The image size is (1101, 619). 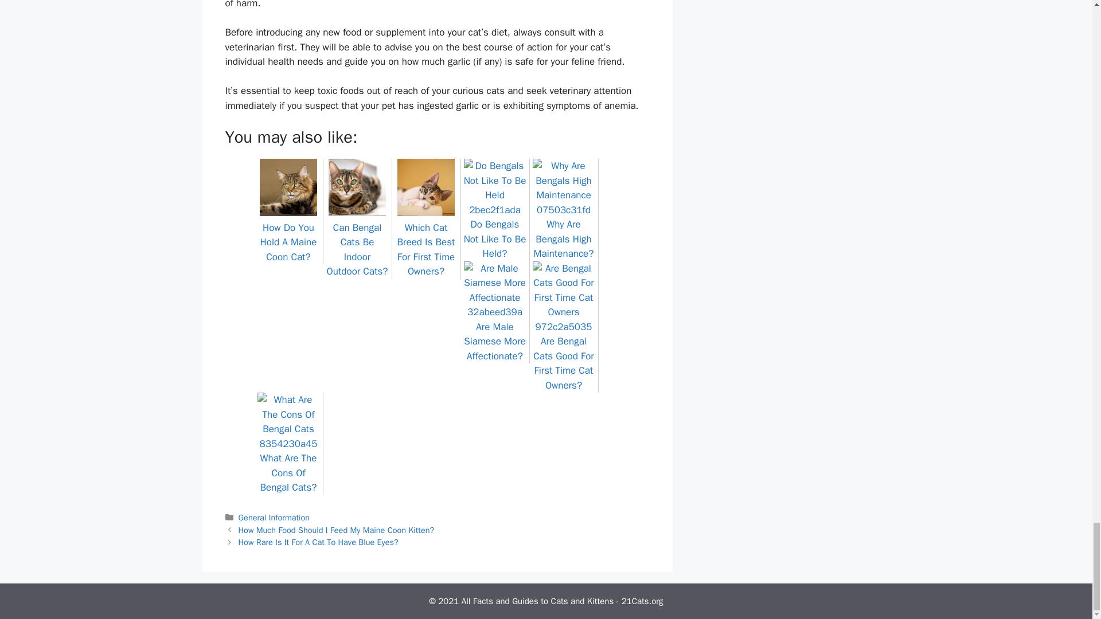 What do you see at coordinates (563, 298) in the screenshot?
I see `Are Bengal Cats Good For First Time Cat Owners? 7` at bounding box center [563, 298].